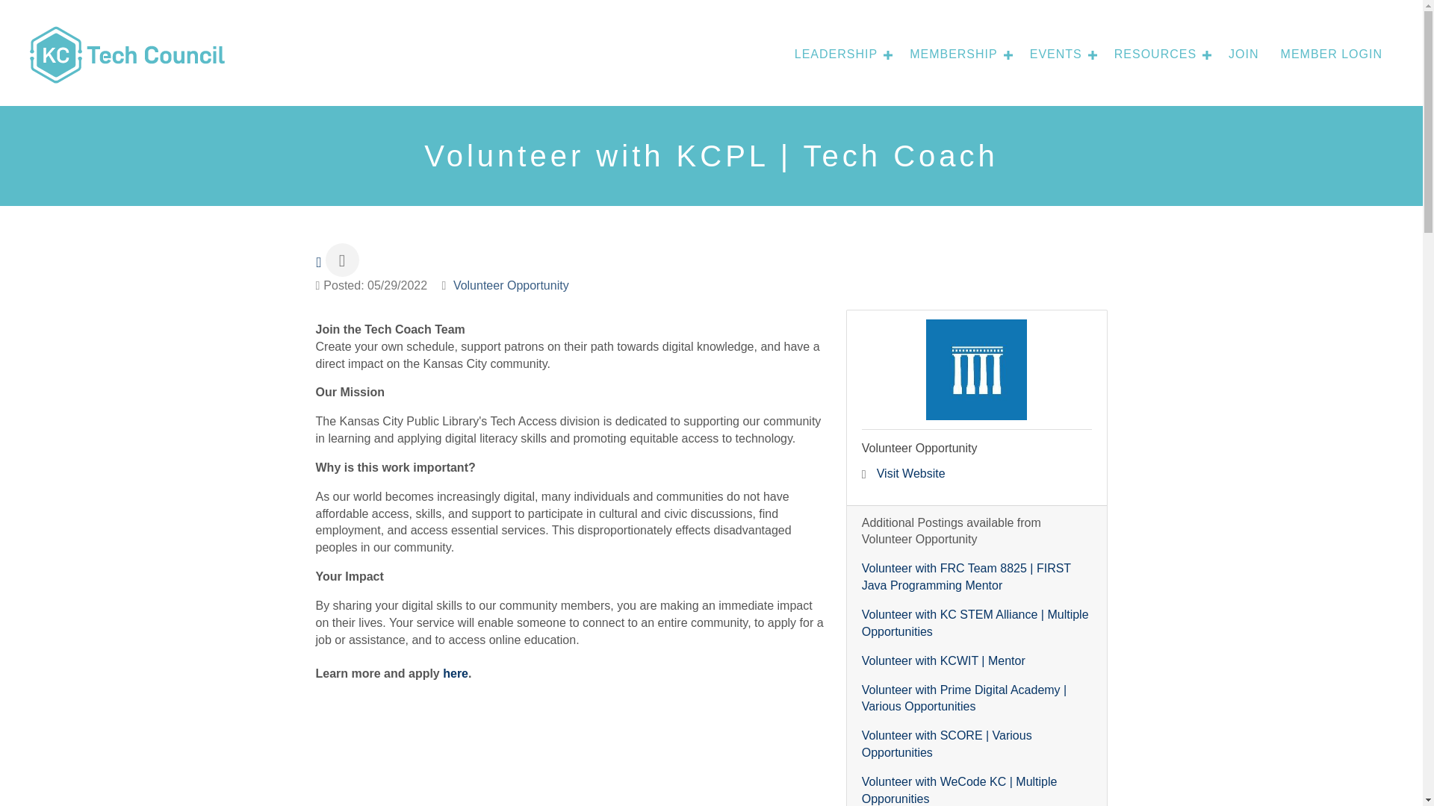 This screenshot has width=1434, height=806. Describe the element at coordinates (1243, 54) in the screenshot. I see `JOIN` at that location.